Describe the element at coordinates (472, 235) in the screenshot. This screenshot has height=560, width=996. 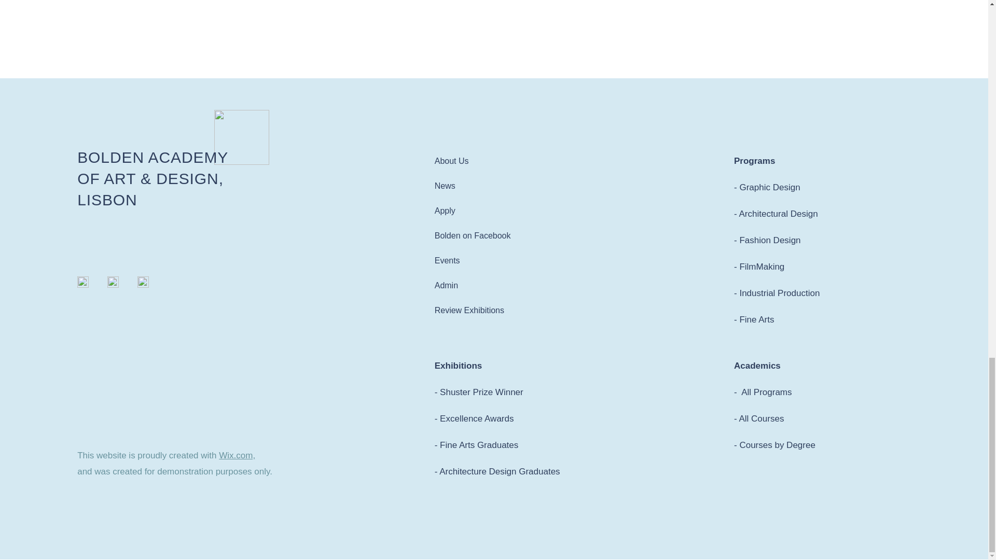
I see `Bolden on Facebook` at that location.